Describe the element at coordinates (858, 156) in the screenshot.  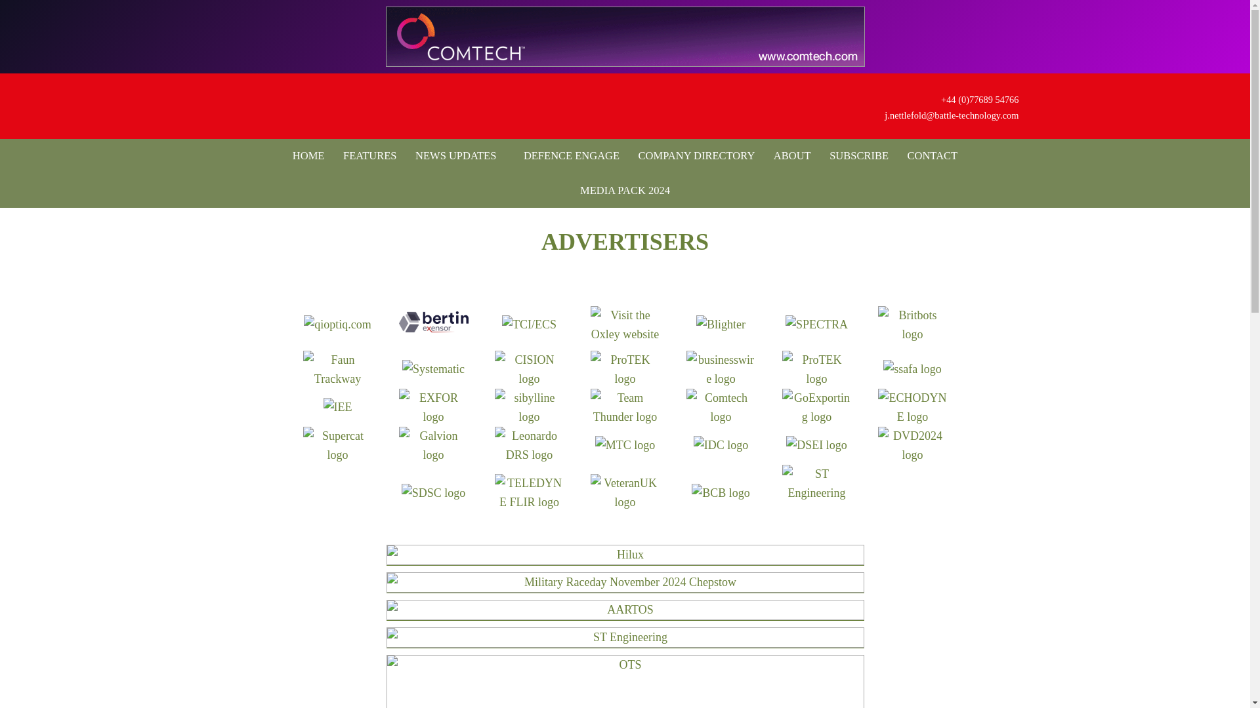
I see `SUBSCRIBE` at that location.